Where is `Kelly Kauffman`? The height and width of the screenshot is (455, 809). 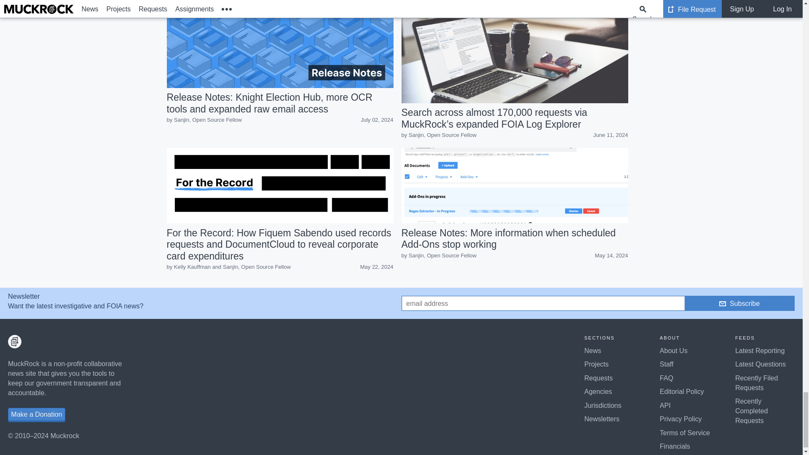
Kelly Kauffman is located at coordinates (192, 267).